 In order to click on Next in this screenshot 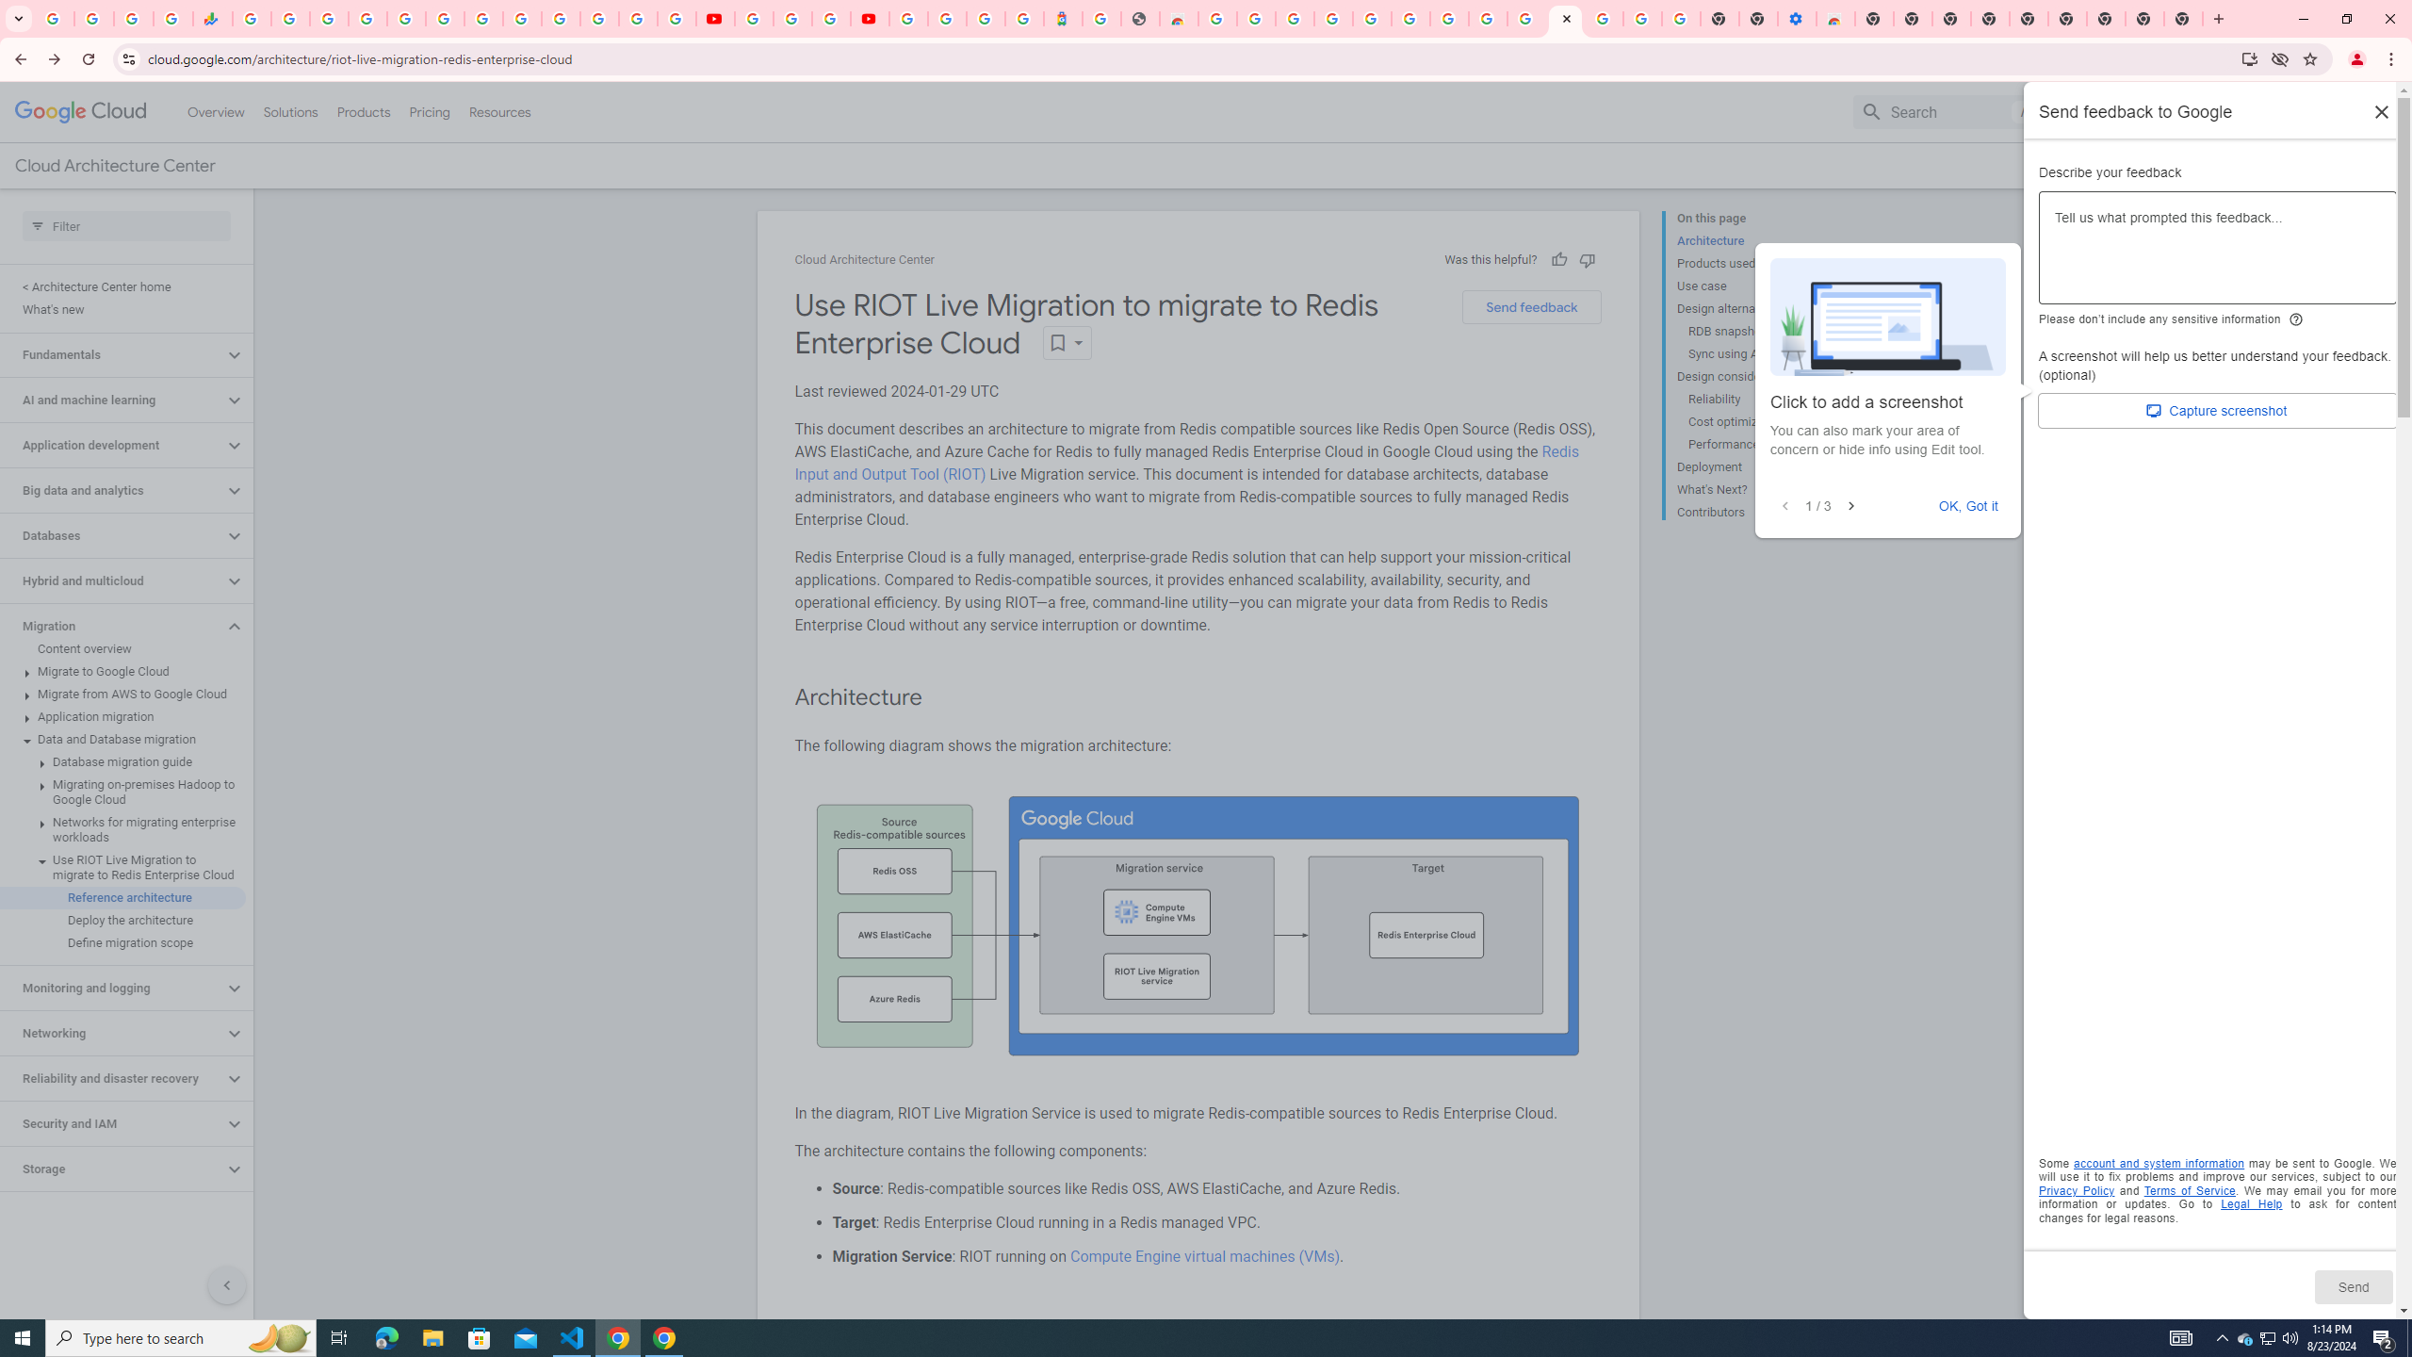, I will do `click(1850, 507)`.